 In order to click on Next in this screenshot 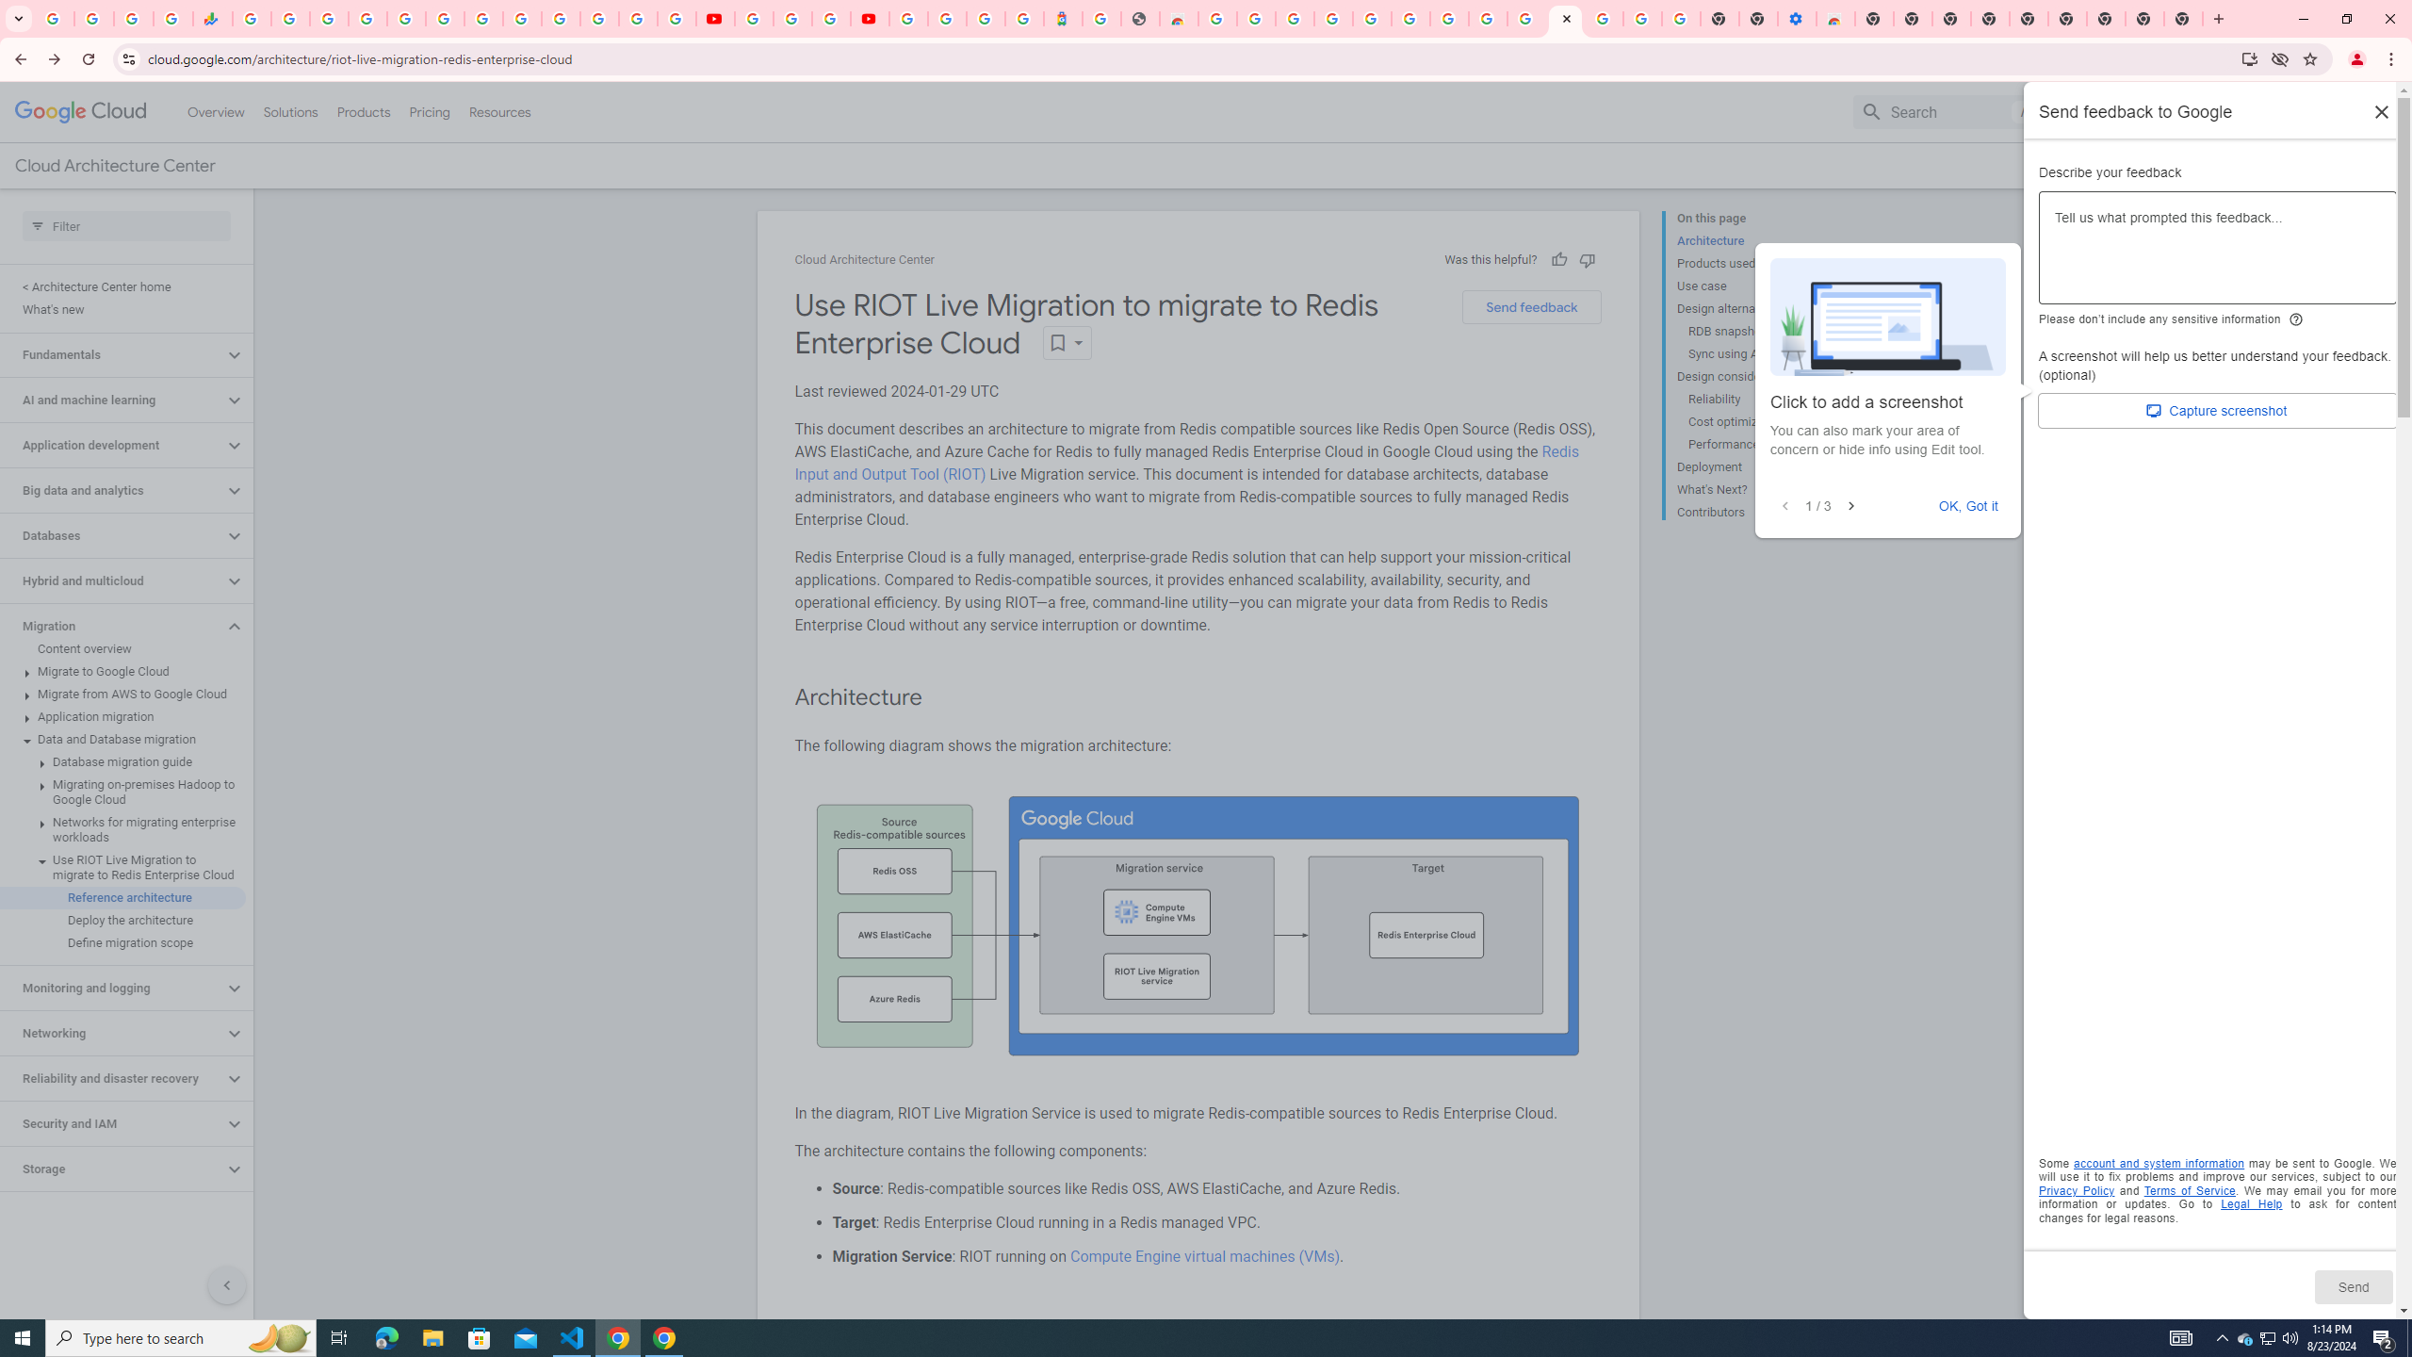, I will do `click(1850, 507)`.